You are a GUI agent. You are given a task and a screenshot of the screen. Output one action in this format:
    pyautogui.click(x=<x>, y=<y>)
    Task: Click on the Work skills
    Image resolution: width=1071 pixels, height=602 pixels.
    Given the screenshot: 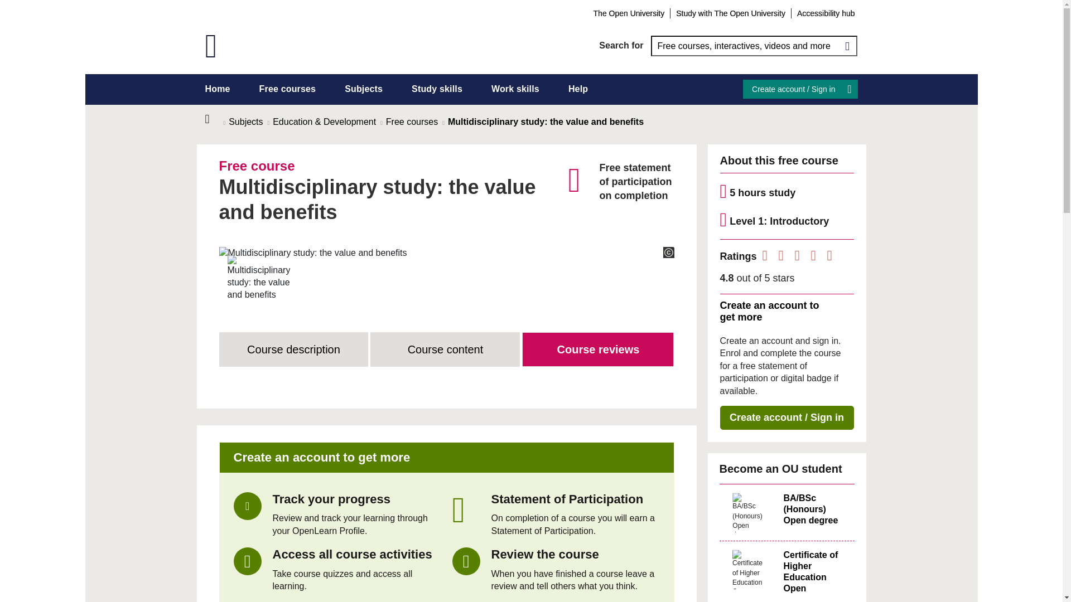 What is the action you would take?
    pyautogui.click(x=515, y=89)
    